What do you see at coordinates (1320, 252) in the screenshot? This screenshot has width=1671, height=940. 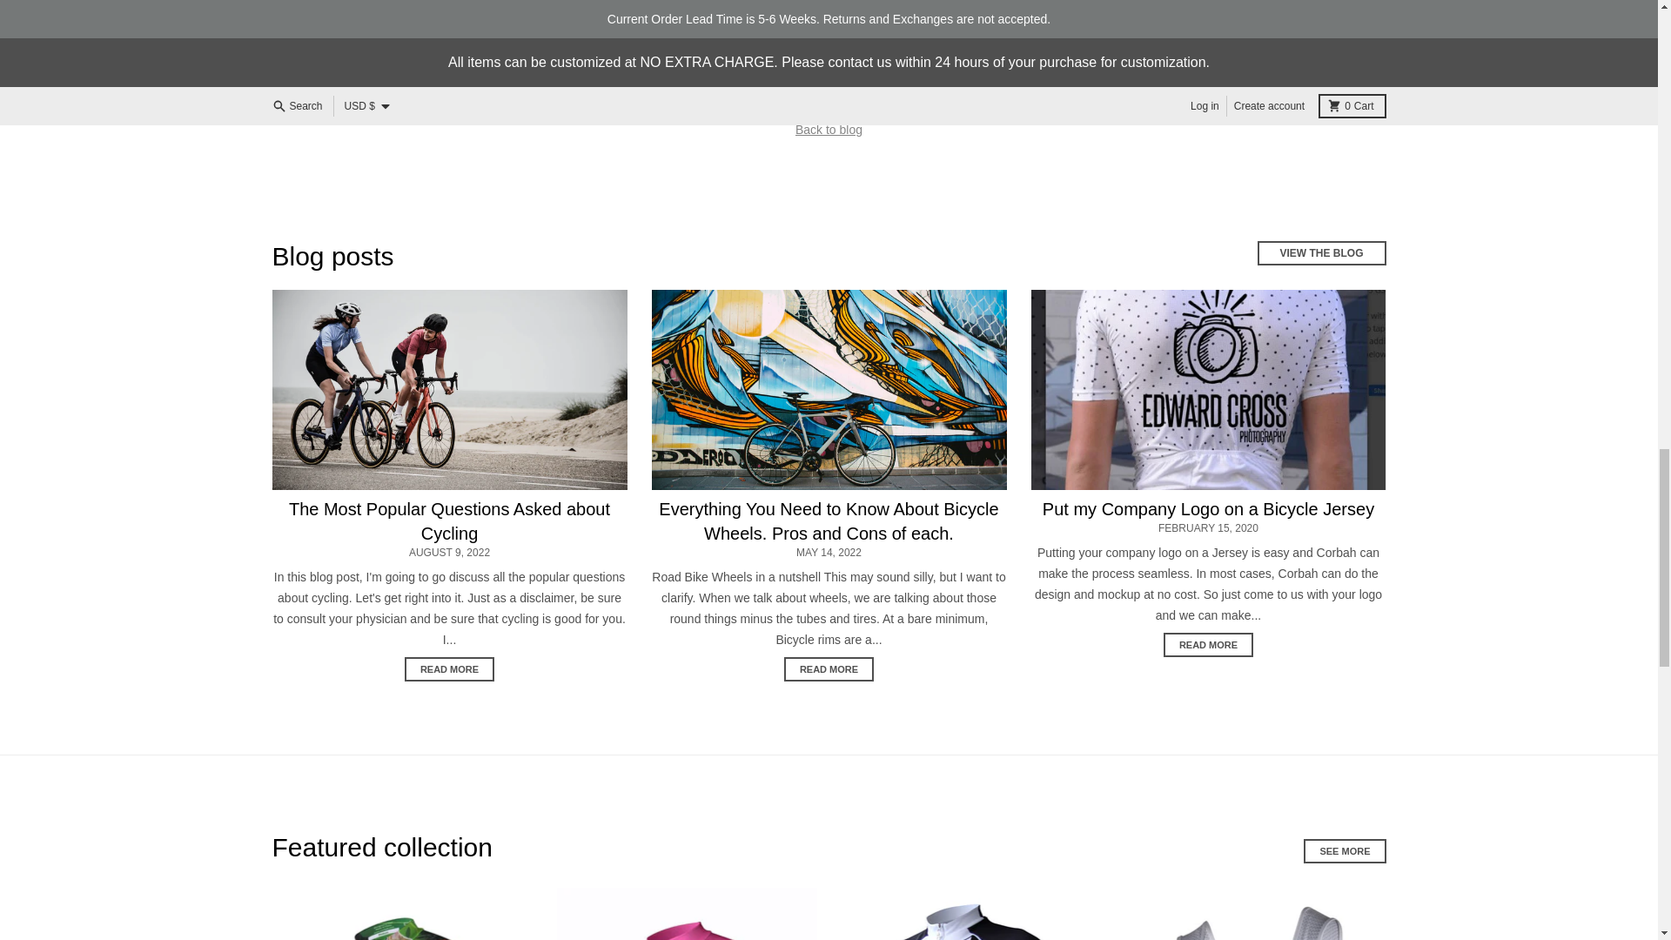 I see `VIEW THE BLOG` at bounding box center [1320, 252].